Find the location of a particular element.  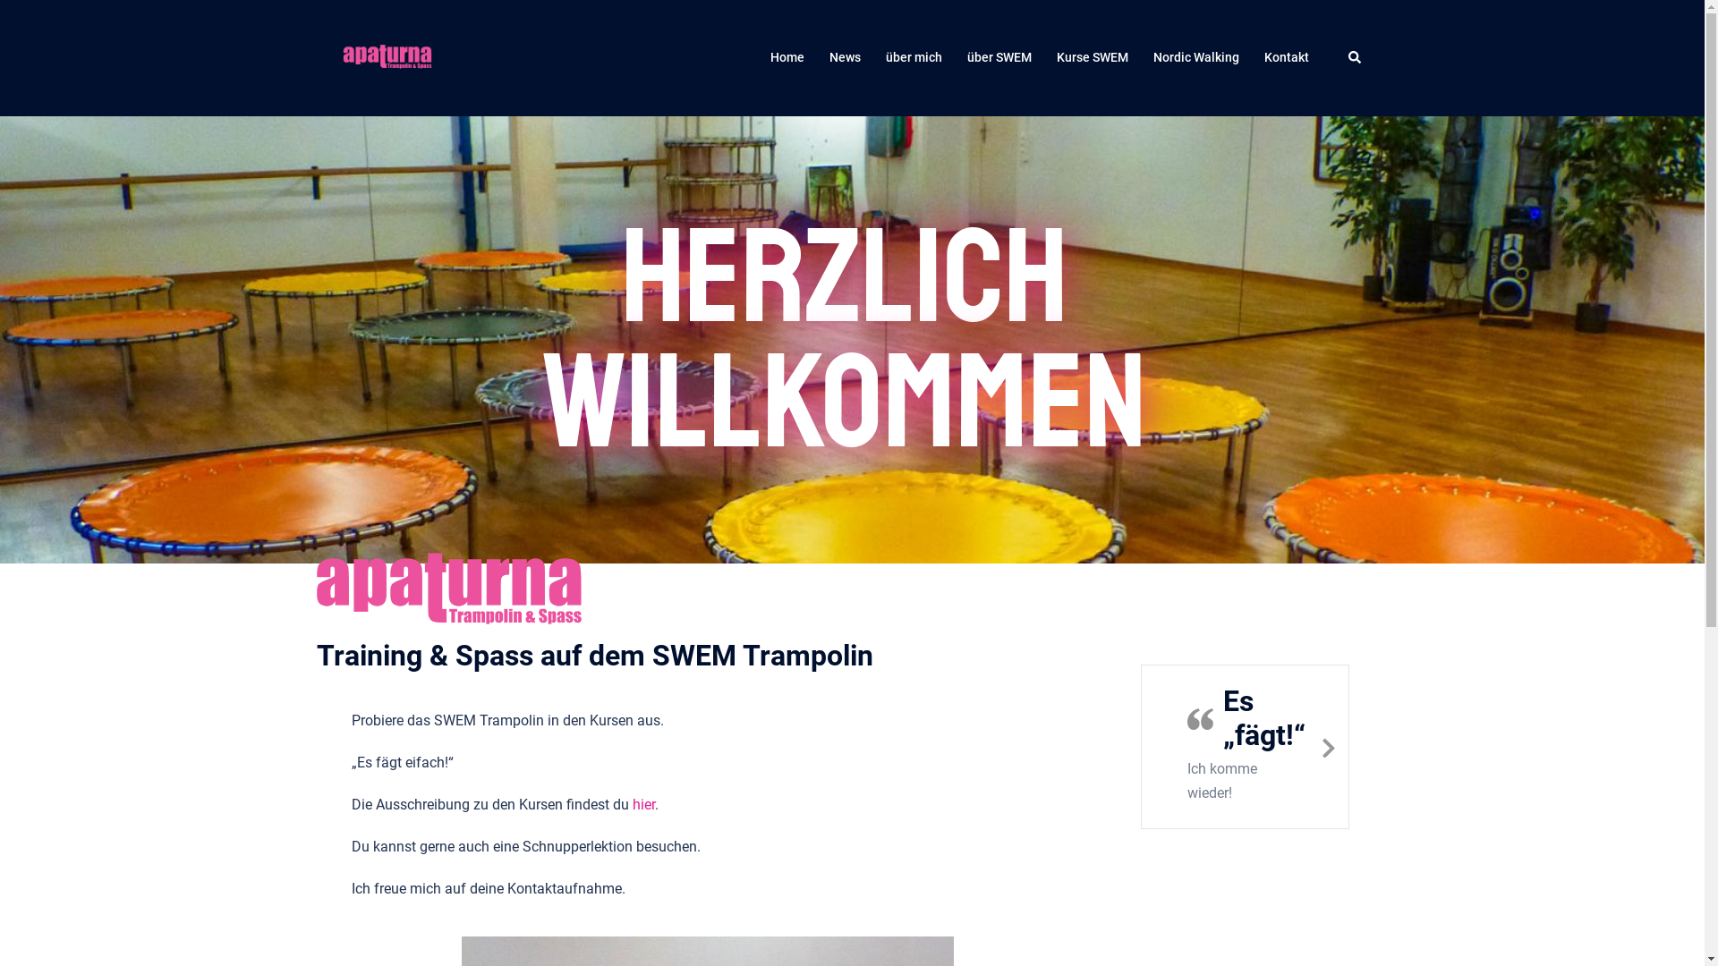

hier is located at coordinates (642, 805).